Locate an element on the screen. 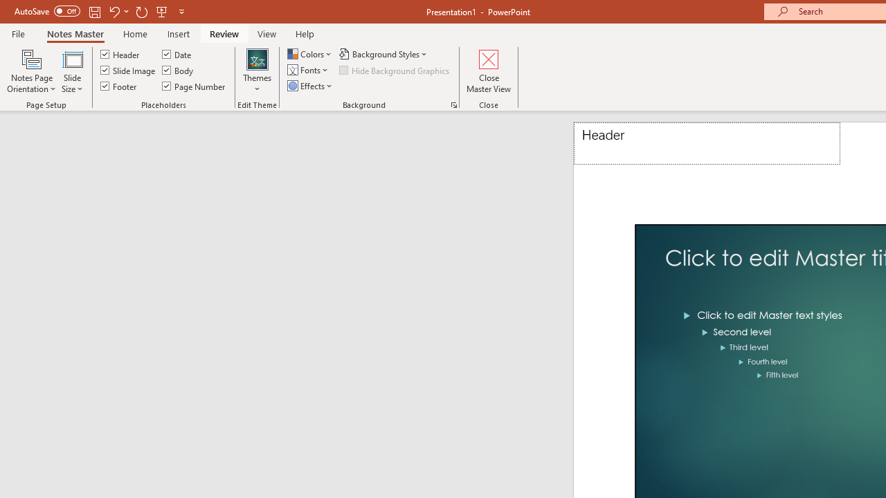 The width and height of the screenshot is (886, 498). Page Number is located at coordinates (194, 86).